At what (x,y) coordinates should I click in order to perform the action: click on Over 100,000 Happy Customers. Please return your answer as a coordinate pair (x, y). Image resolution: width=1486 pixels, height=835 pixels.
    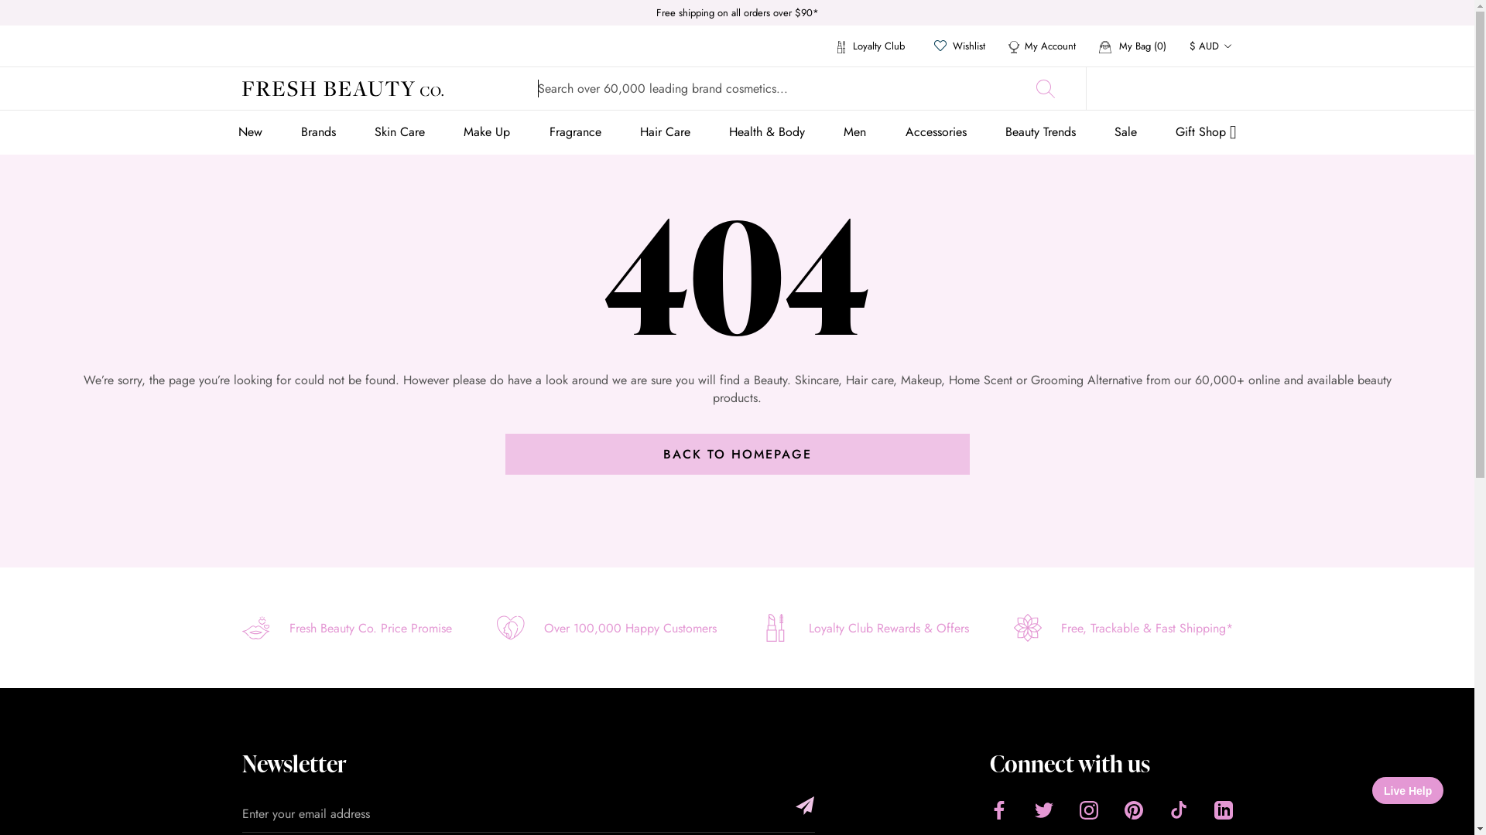
    Looking at the image, I should click on (607, 626).